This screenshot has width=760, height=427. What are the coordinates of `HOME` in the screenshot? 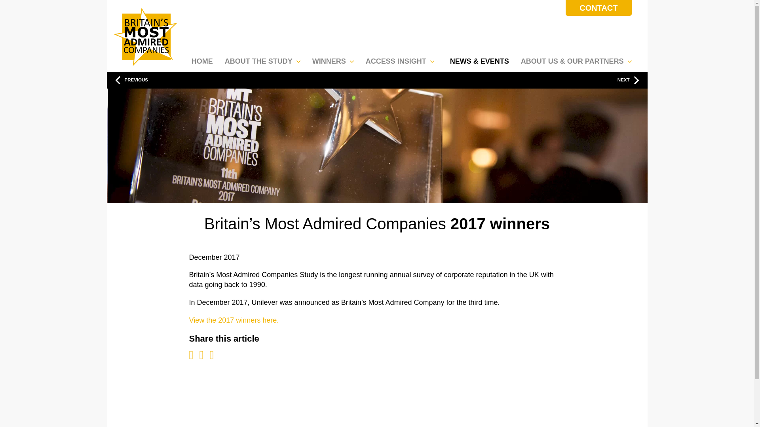 It's located at (202, 59).